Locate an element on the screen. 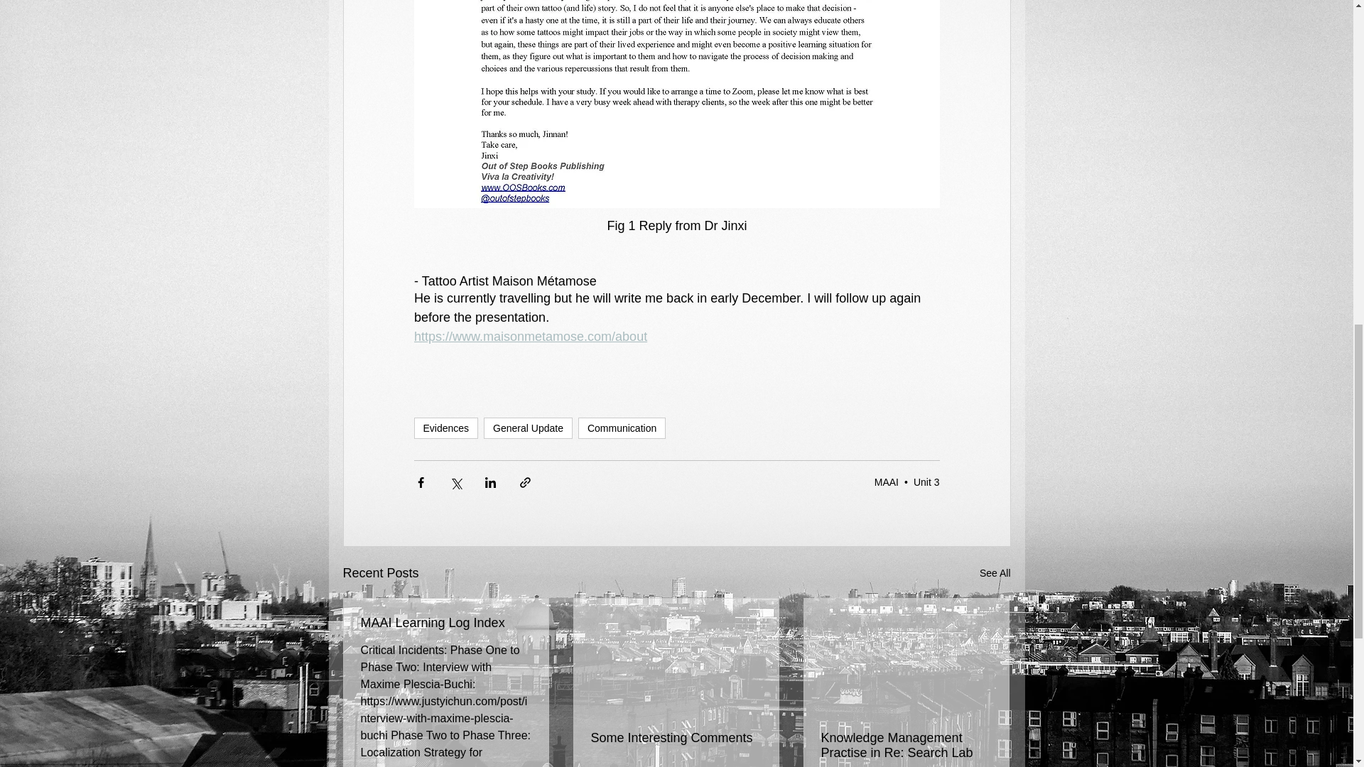 This screenshot has width=1364, height=767. MAAI is located at coordinates (887, 482).